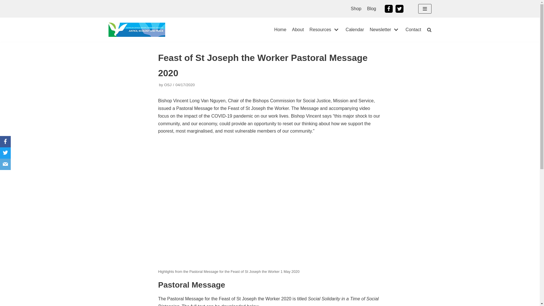  Describe the element at coordinates (399, 9) in the screenshot. I see `Twitter` at that location.